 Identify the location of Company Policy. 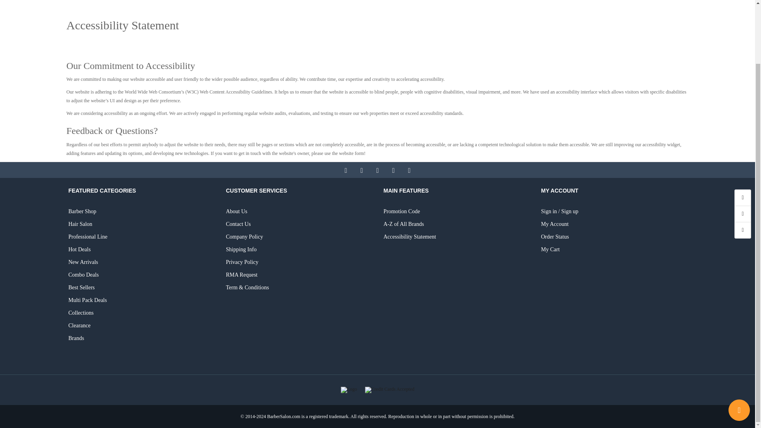
(299, 237).